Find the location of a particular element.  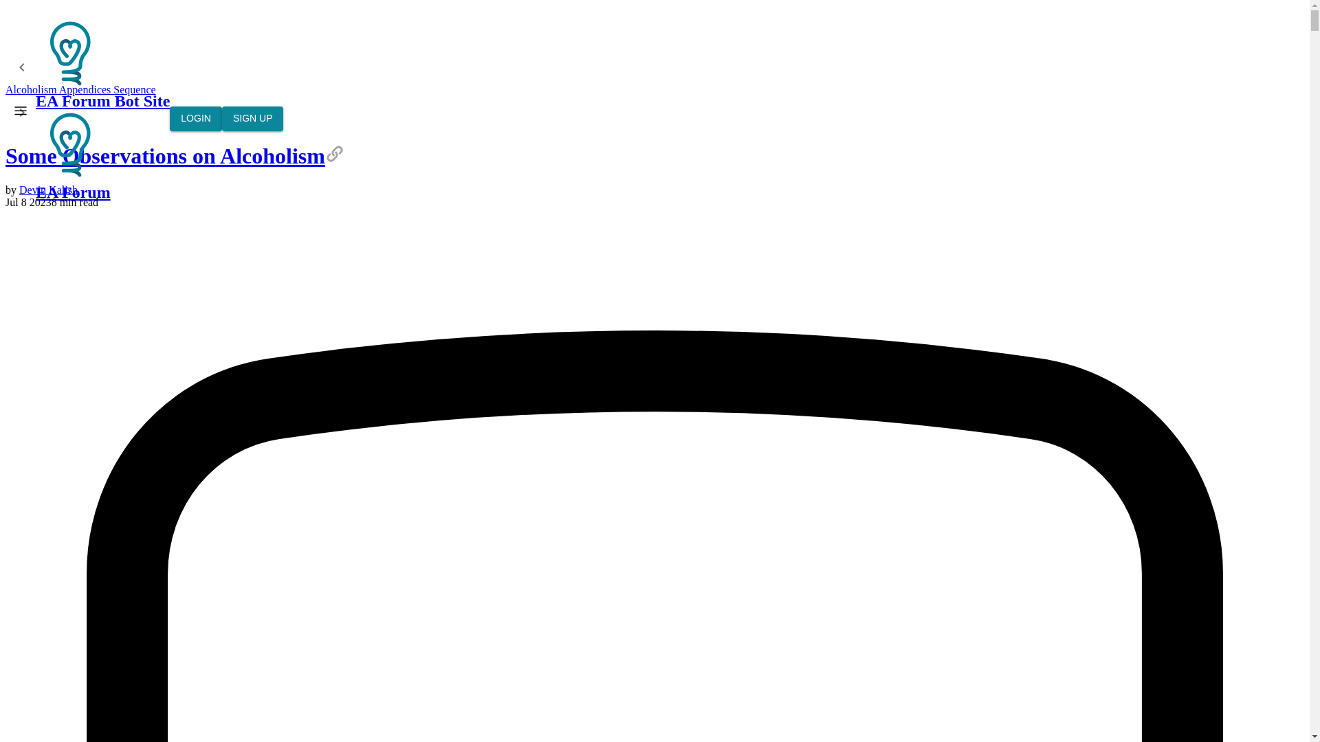

Introductions, and the Appendix with the Personal Stuff is located at coordinates (21, 111).